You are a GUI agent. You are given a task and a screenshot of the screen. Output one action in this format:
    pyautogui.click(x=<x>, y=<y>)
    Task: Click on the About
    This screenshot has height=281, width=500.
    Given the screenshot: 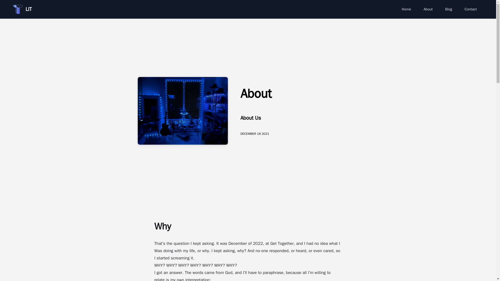 What is the action you would take?
    pyautogui.click(x=428, y=9)
    